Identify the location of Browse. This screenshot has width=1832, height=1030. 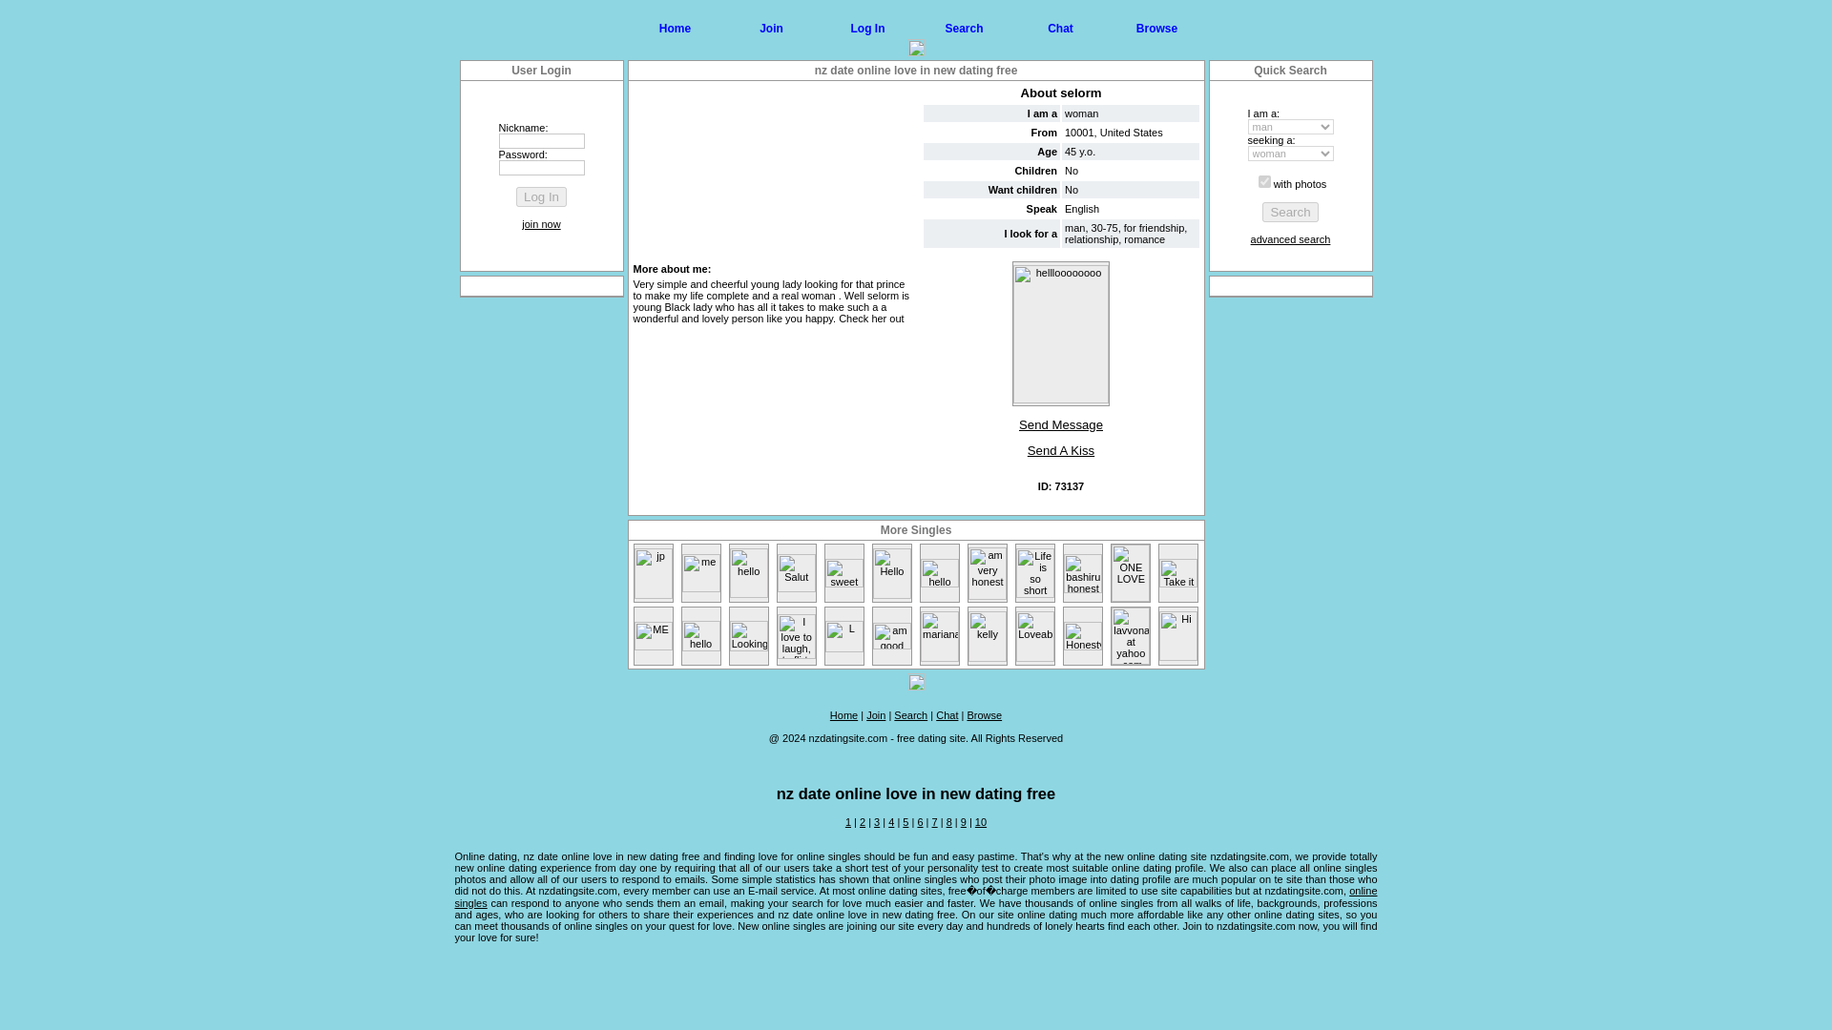
(1156, 27).